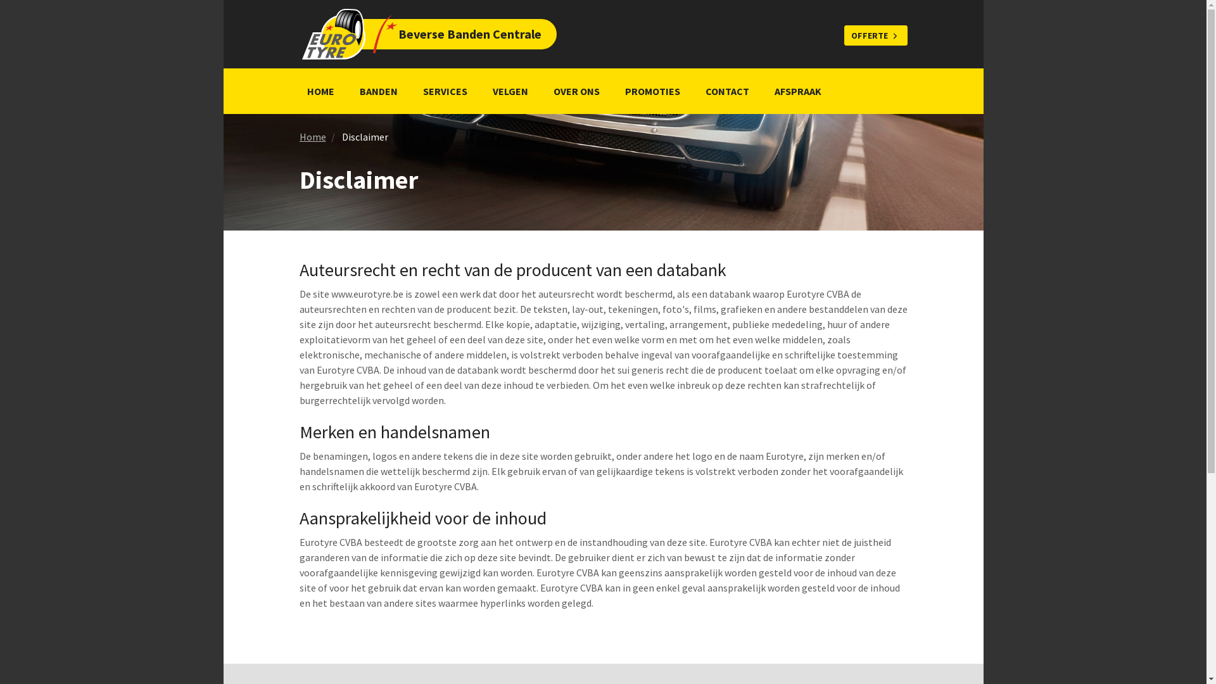 The image size is (1216, 684). What do you see at coordinates (320, 91) in the screenshot?
I see `HOME` at bounding box center [320, 91].